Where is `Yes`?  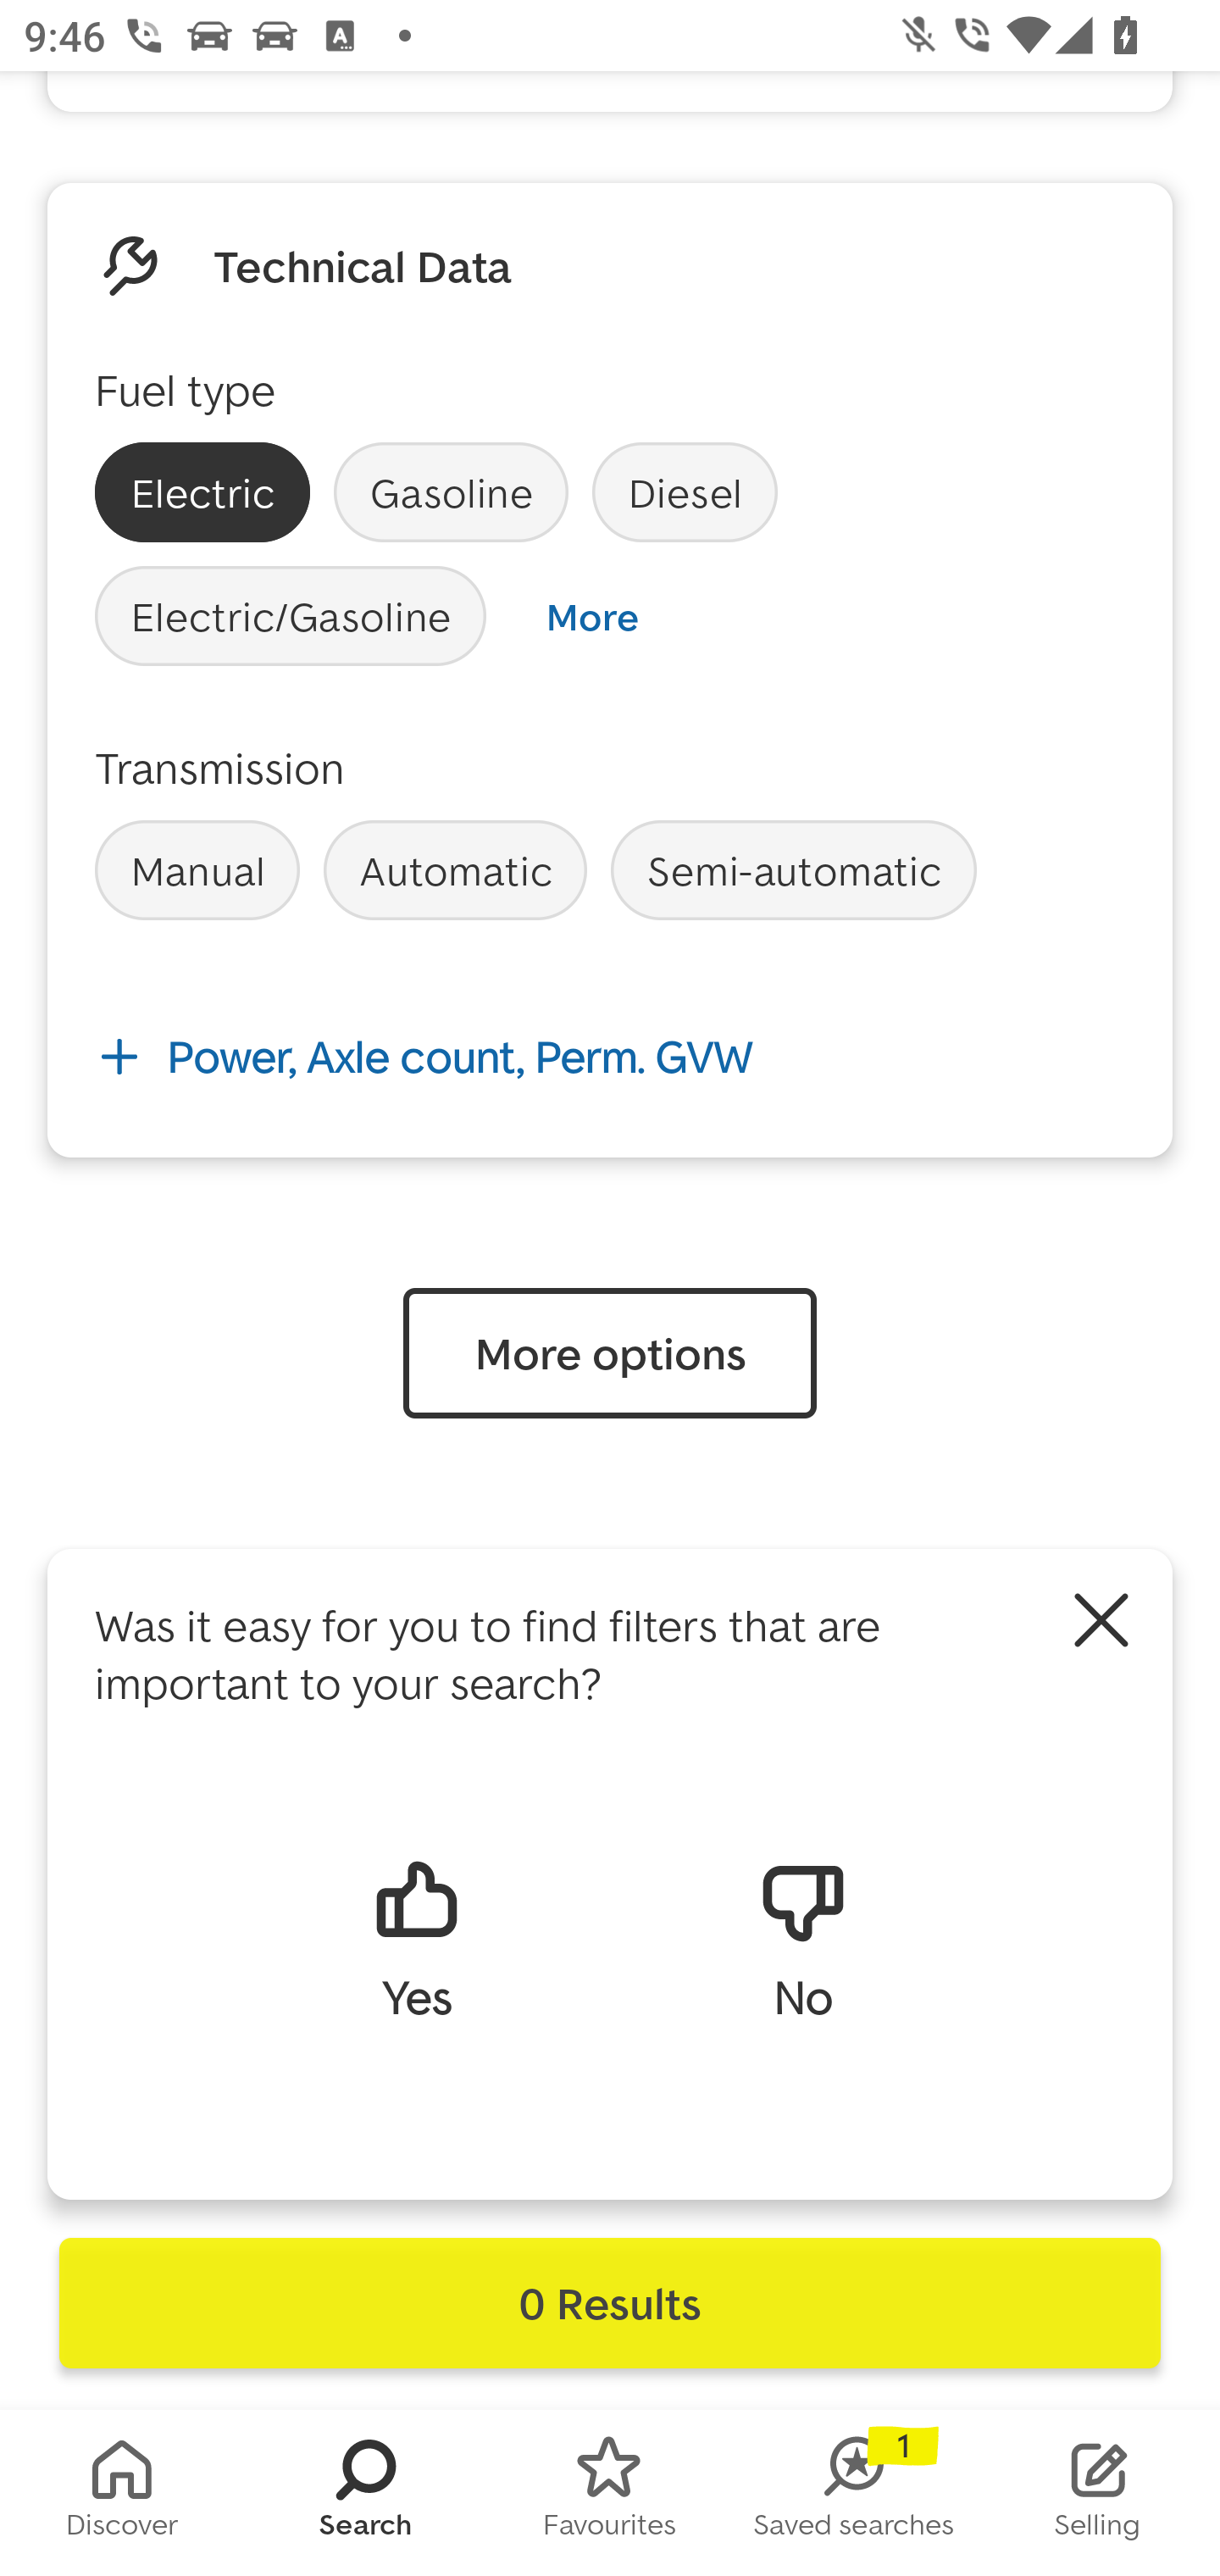 Yes is located at coordinates (416, 1938).